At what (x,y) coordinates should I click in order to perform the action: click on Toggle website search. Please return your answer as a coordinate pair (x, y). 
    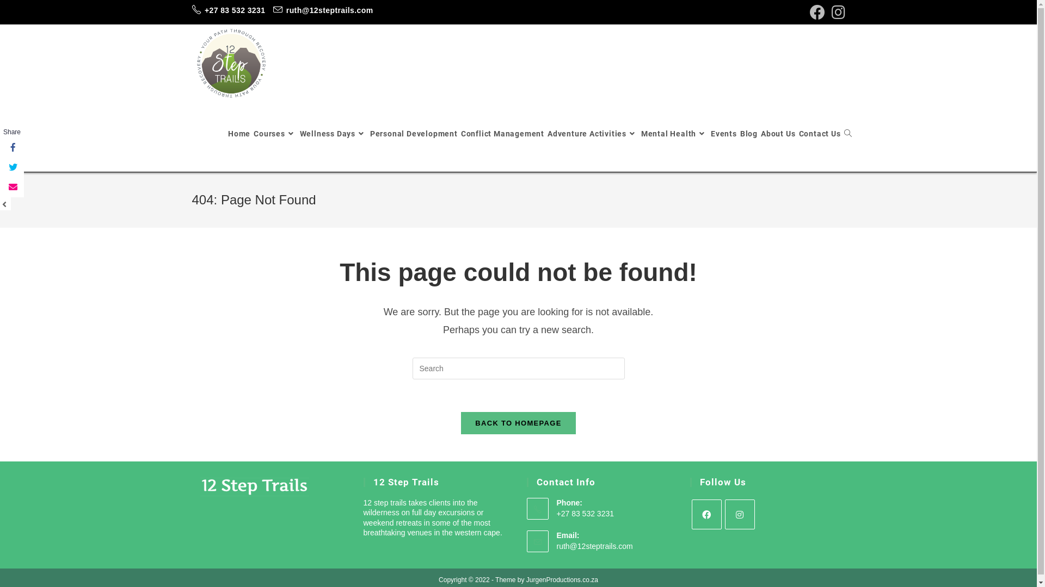
    Looking at the image, I should click on (848, 134).